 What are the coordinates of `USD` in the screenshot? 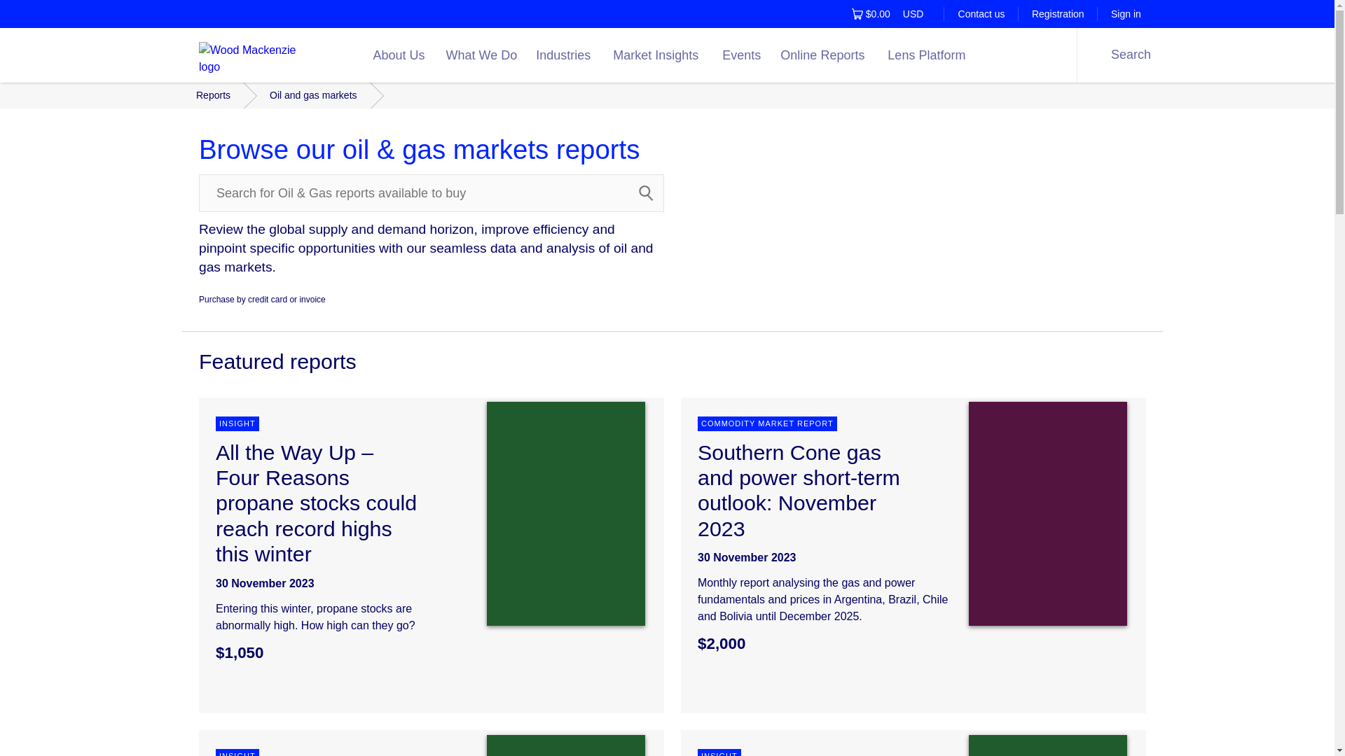 It's located at (981, 14).